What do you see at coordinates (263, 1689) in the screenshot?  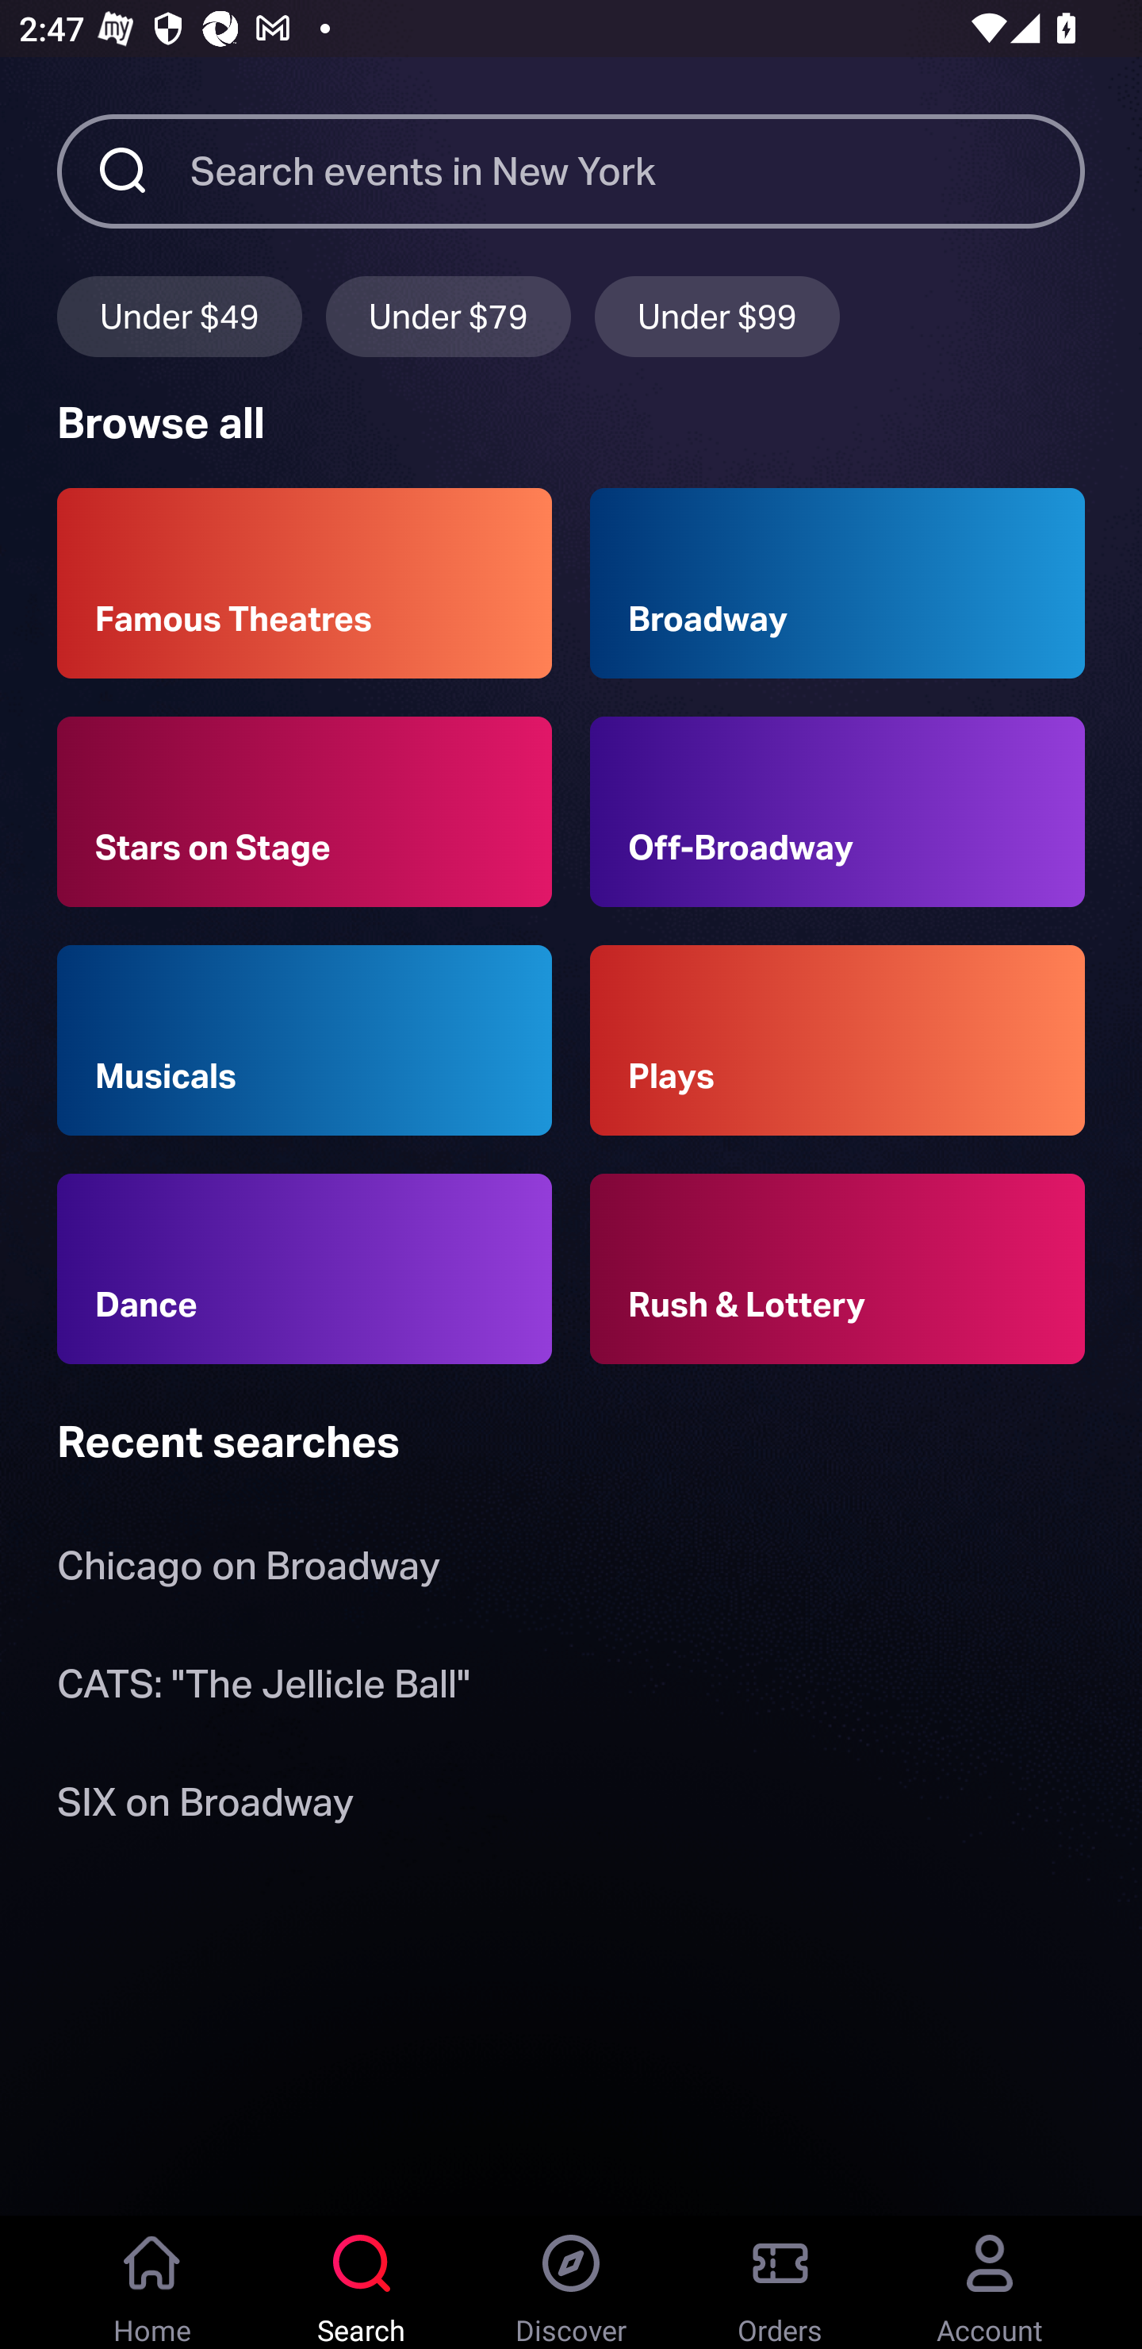 I see `CATS: "The Jellicle Ball"` at bounding box center [263, 1689].